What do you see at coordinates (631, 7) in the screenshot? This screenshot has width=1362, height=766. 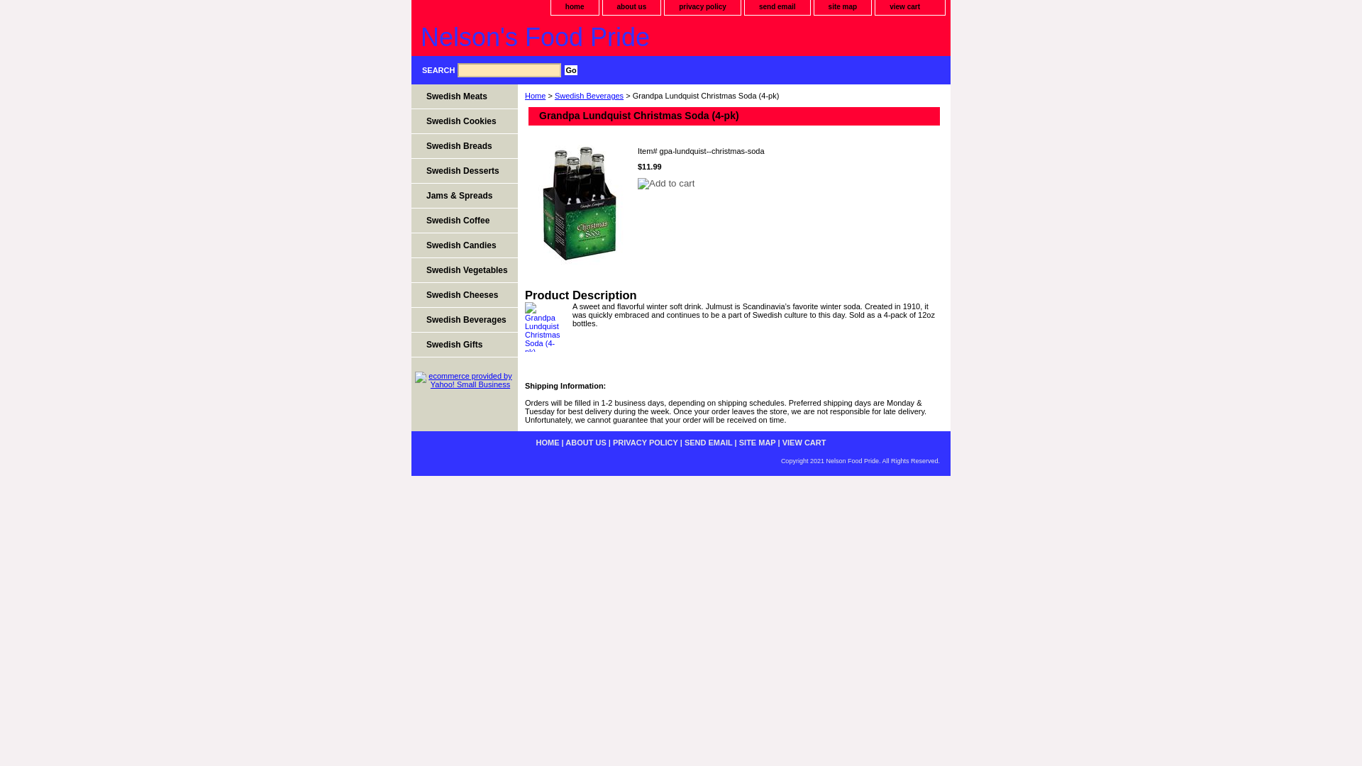 I see `about us` at bounding box center [631, 7].